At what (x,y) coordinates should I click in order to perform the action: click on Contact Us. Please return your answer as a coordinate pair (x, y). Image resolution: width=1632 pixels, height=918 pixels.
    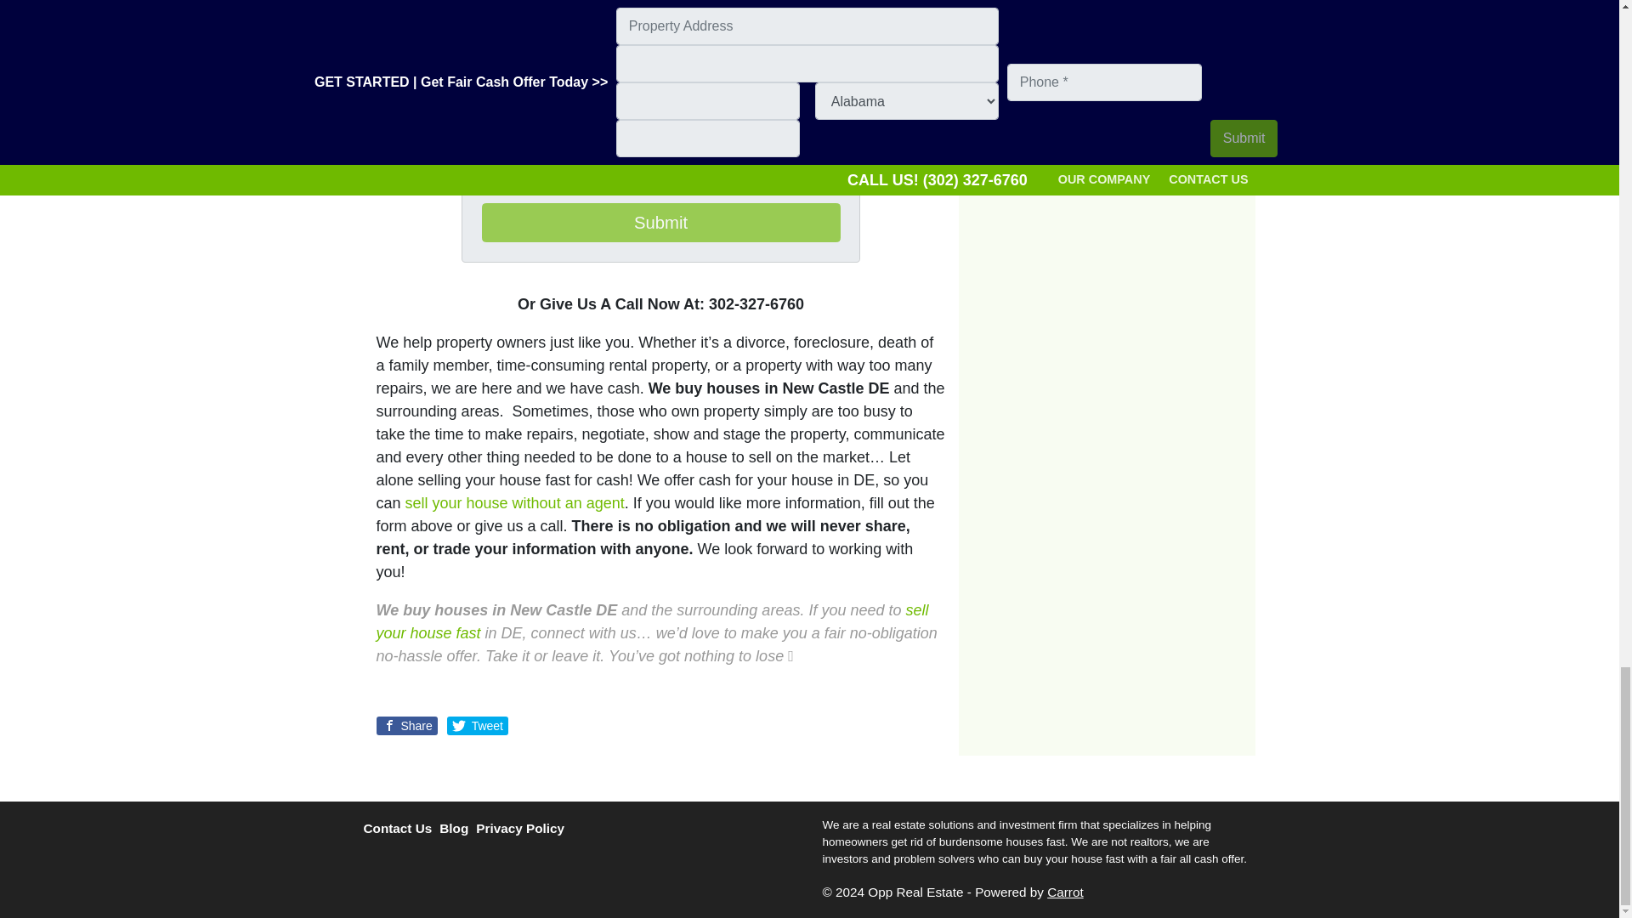
    Looking at the image, I should click on (402, 830).